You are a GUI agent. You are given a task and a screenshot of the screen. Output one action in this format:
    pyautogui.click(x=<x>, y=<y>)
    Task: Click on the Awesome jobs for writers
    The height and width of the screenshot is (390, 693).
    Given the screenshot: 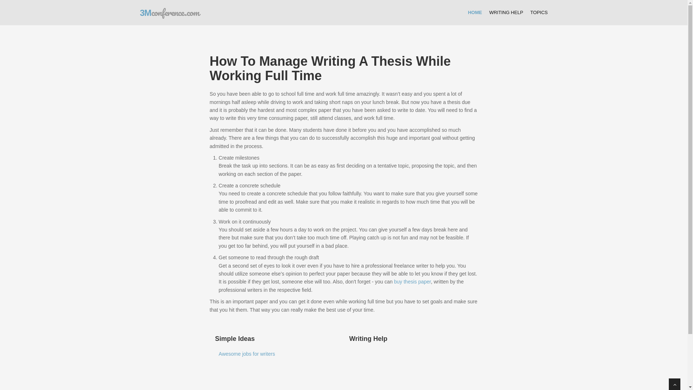 What is the action you would take?
    pyautogui.click(x=247, y=354)
    